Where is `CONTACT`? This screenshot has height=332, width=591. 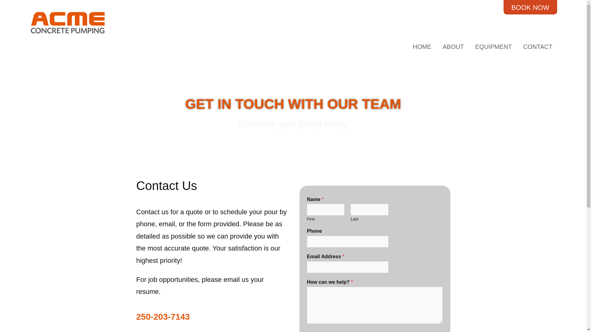 CONTACT is located at coordinates (538, 47).